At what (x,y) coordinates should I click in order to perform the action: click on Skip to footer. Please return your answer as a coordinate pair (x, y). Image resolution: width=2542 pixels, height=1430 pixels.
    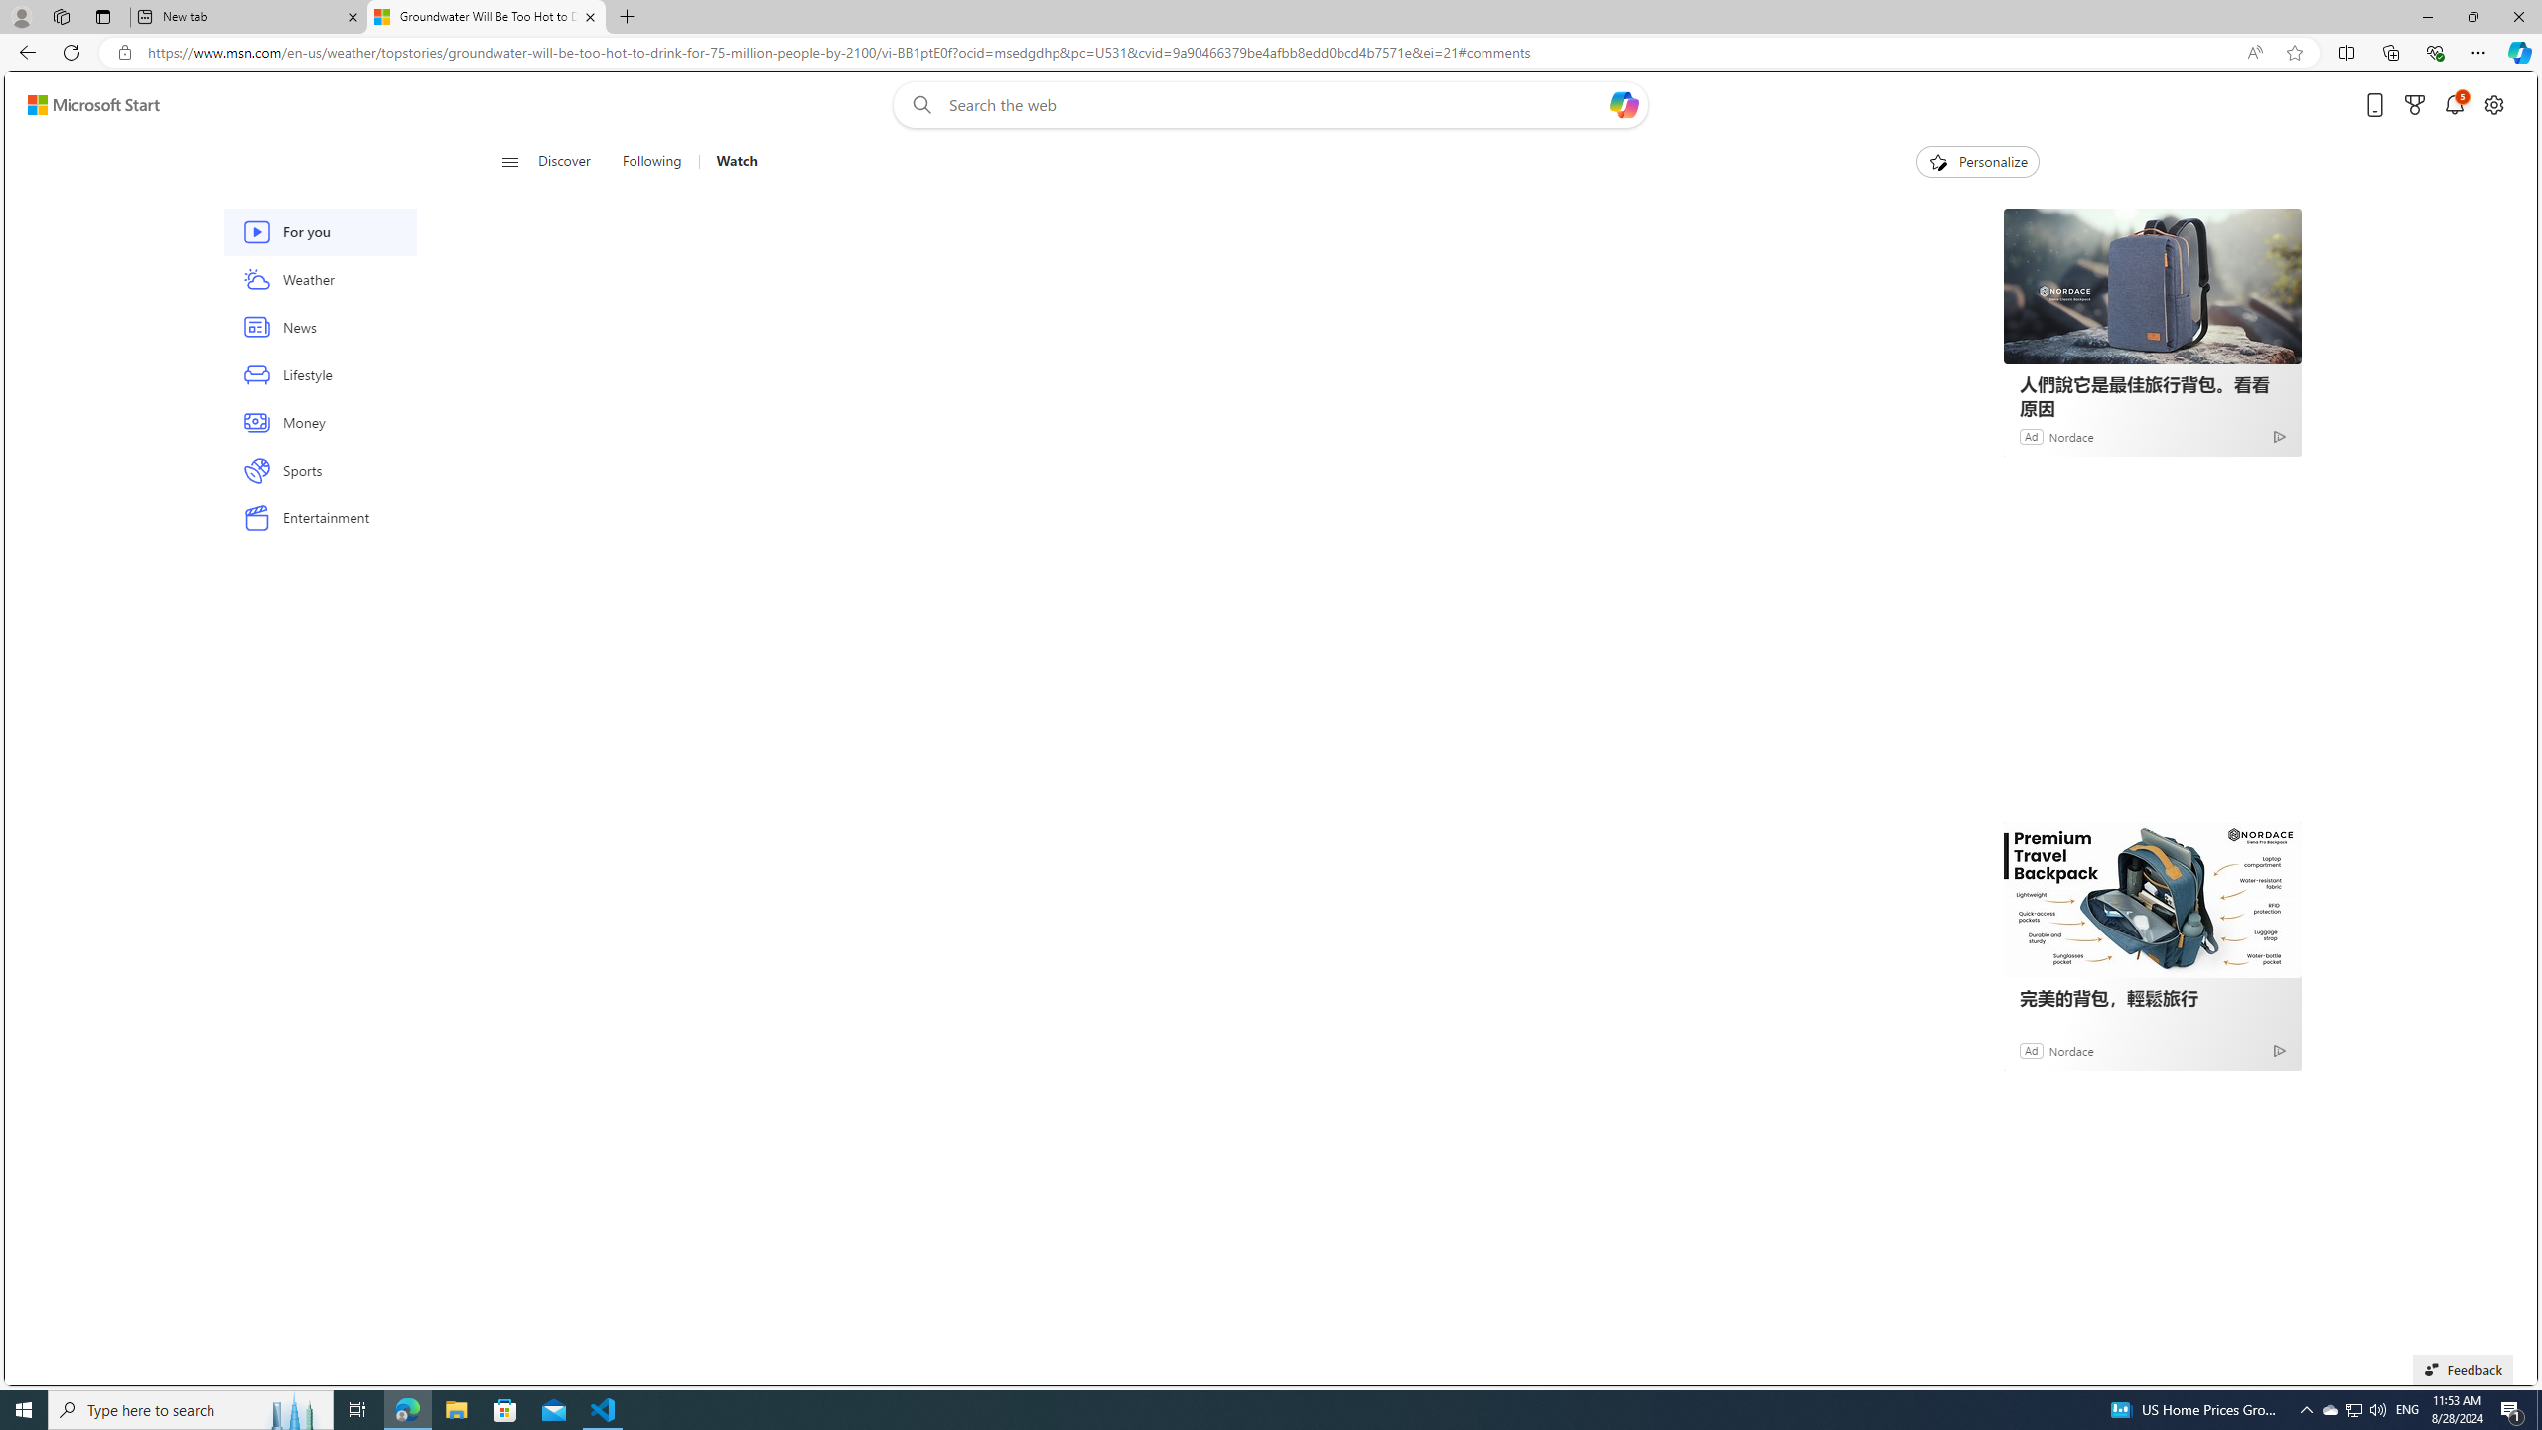
    Looking at the image, I should click on (81, 105).